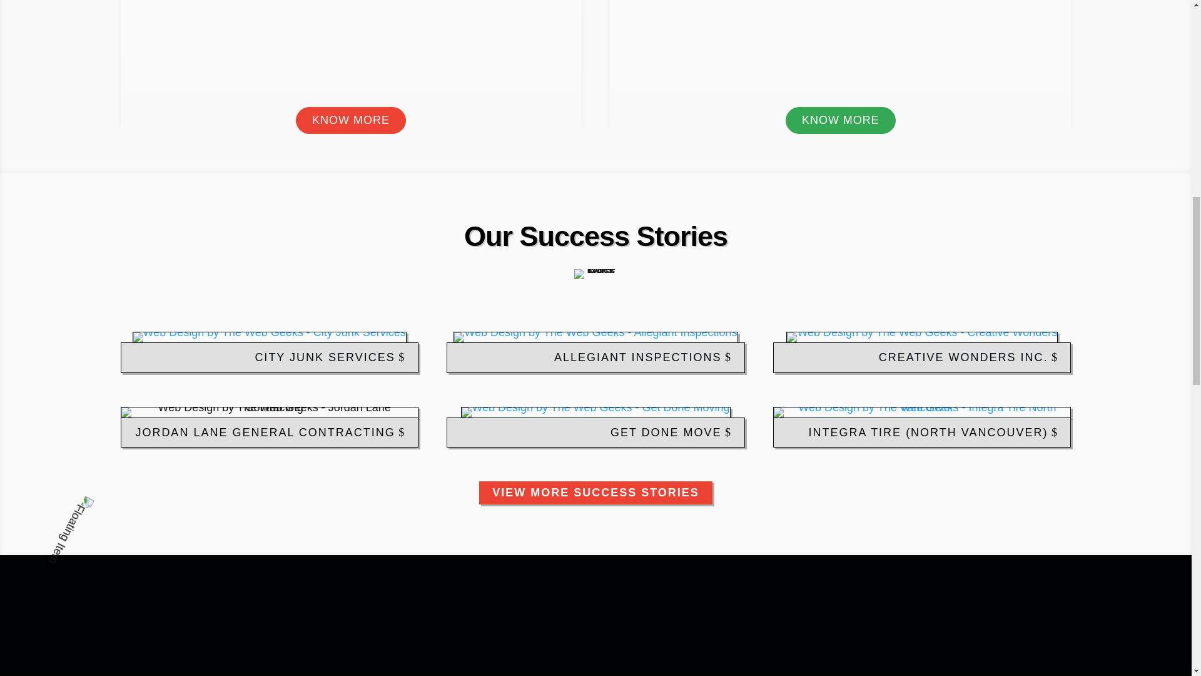 This screenshot has height=676, width=1201. I want to click on KNOW MORE, so click(350, 120).